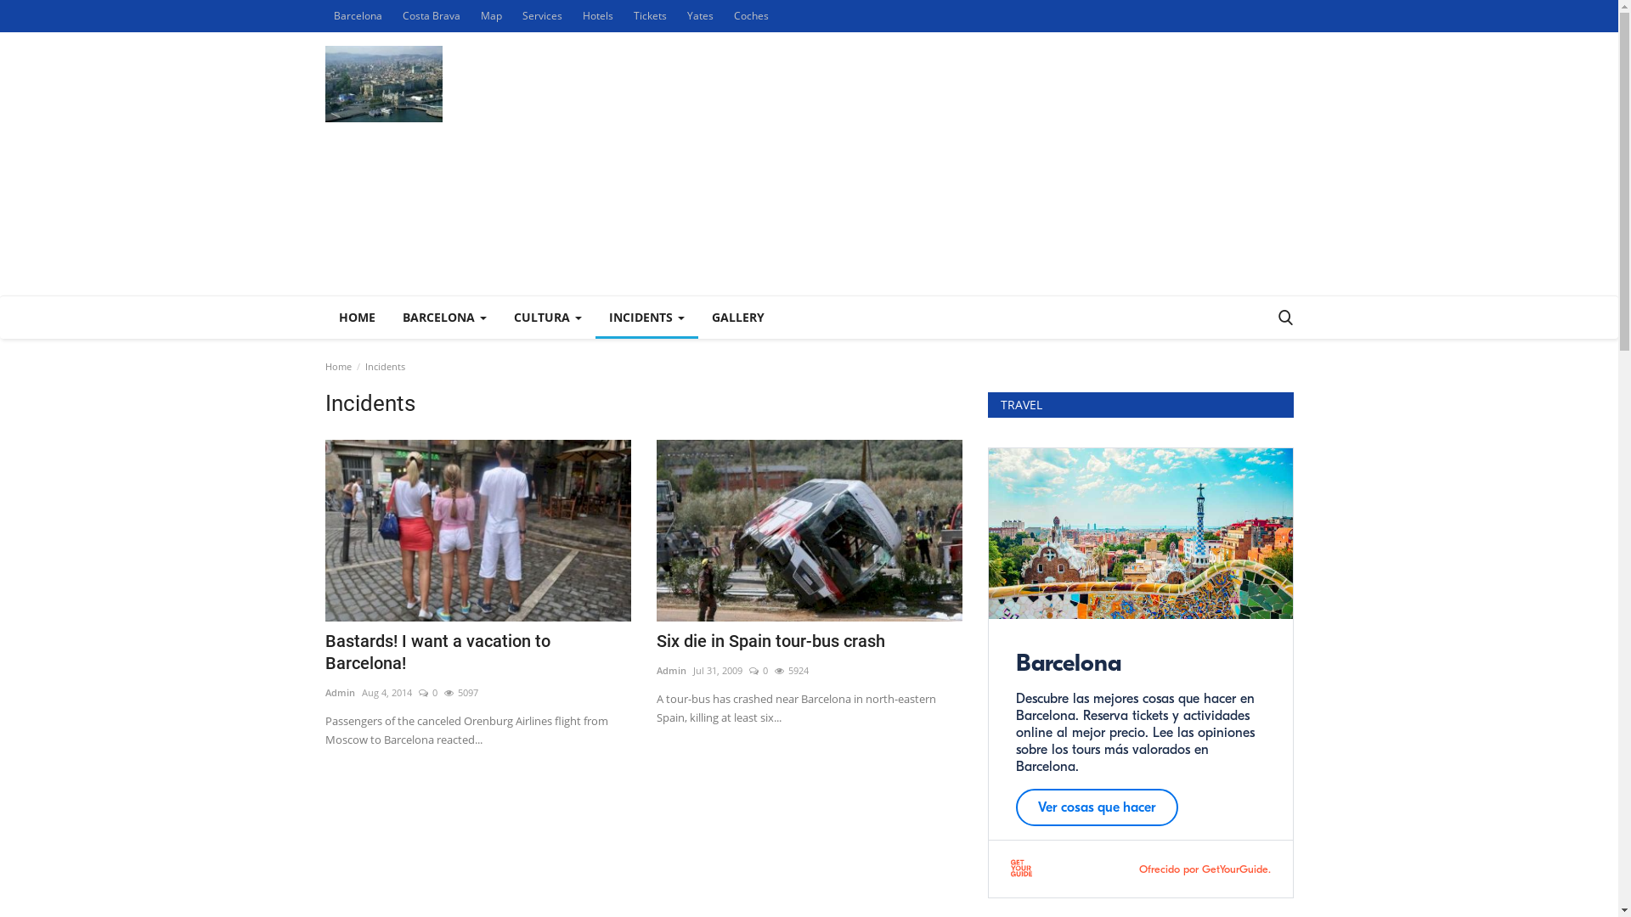  I want to click on Barcelona, so click(357, 16).